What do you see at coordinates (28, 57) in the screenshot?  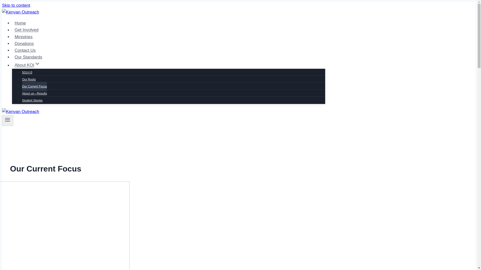 I see `Our Standards` at bounding box center [28, 57].